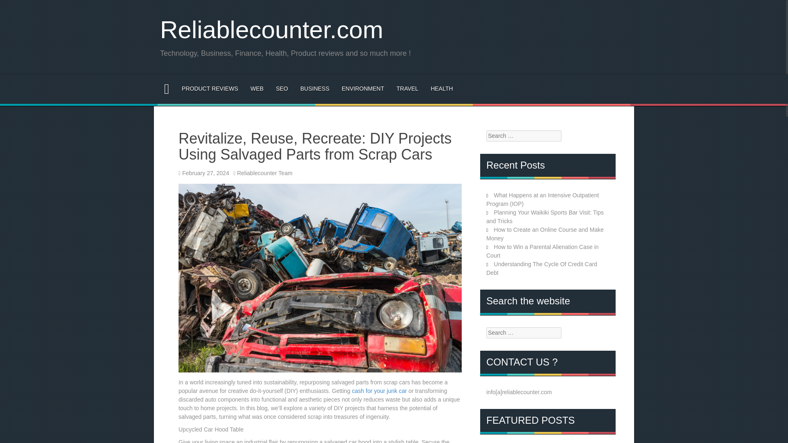 The height and width of the screenshot is (443, 788). Describe the element at coordinates (543, 251) in the screenshot. I see `How to Win a Parental Alienation Case in Court` at that location.